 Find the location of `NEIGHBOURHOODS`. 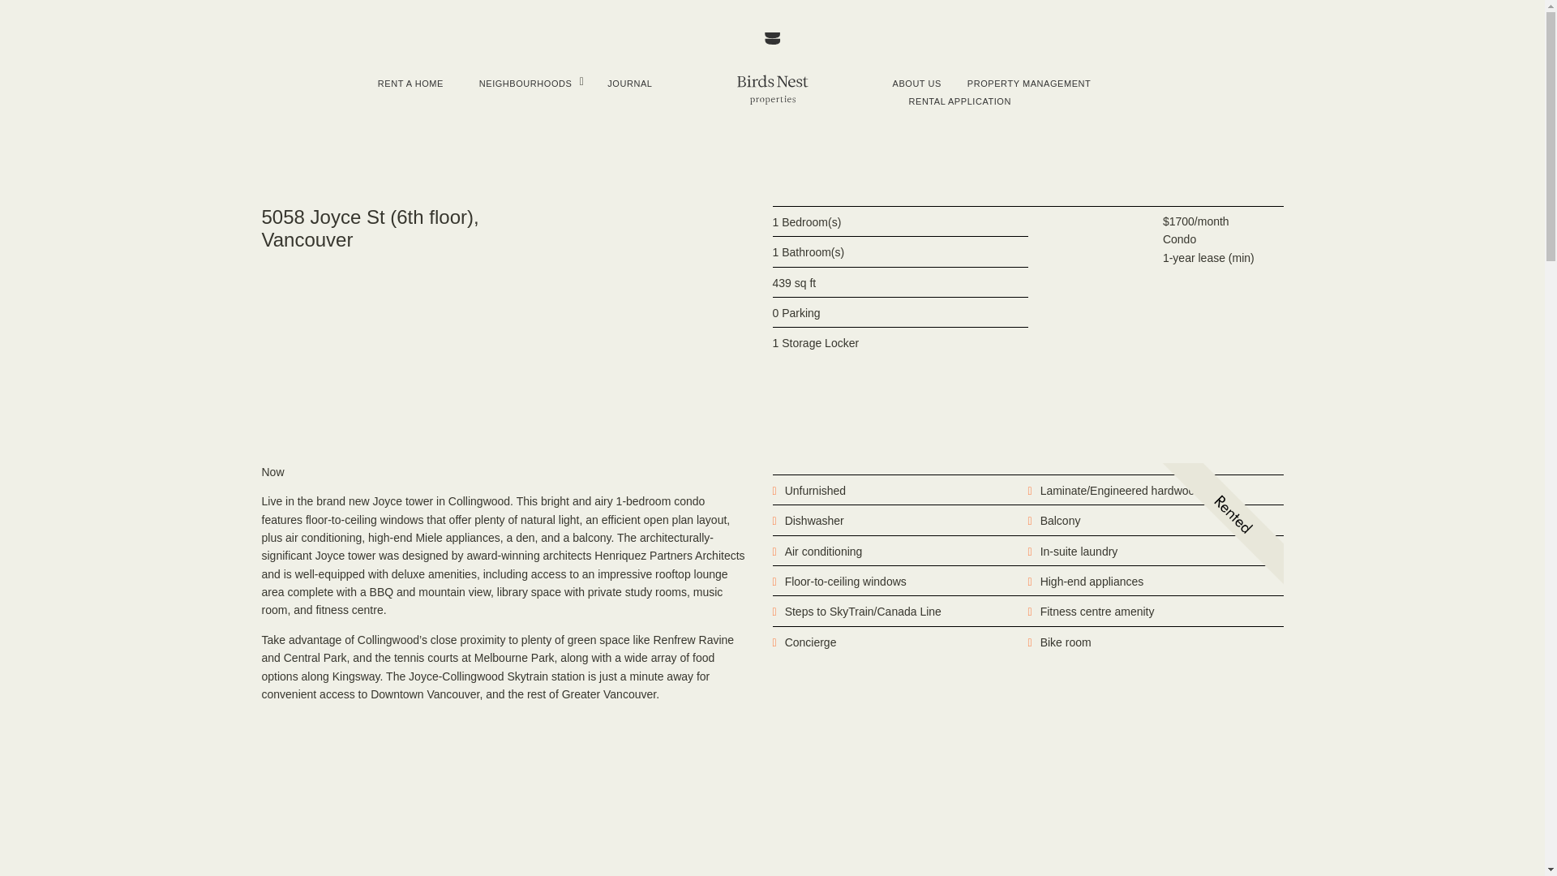

NEIGHBOURHOODS is located at coordinates (525, 84).